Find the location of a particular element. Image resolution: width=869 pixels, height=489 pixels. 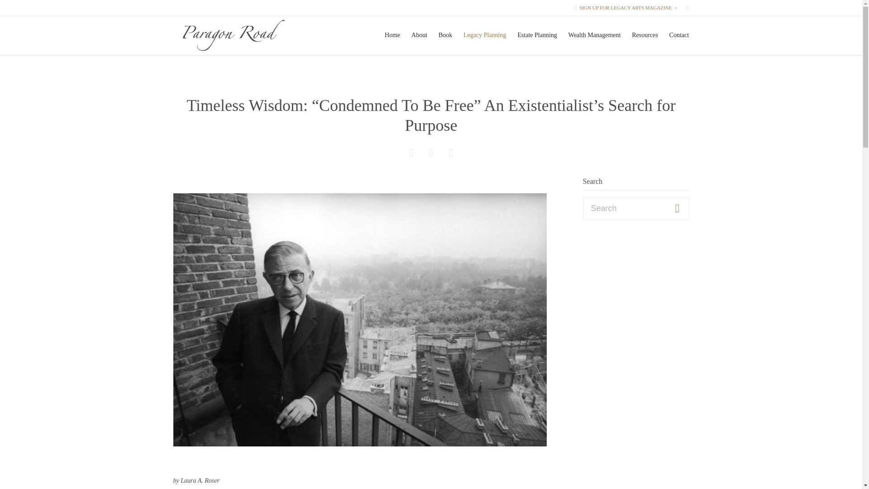

Resources is located at coordinates (645, 35).